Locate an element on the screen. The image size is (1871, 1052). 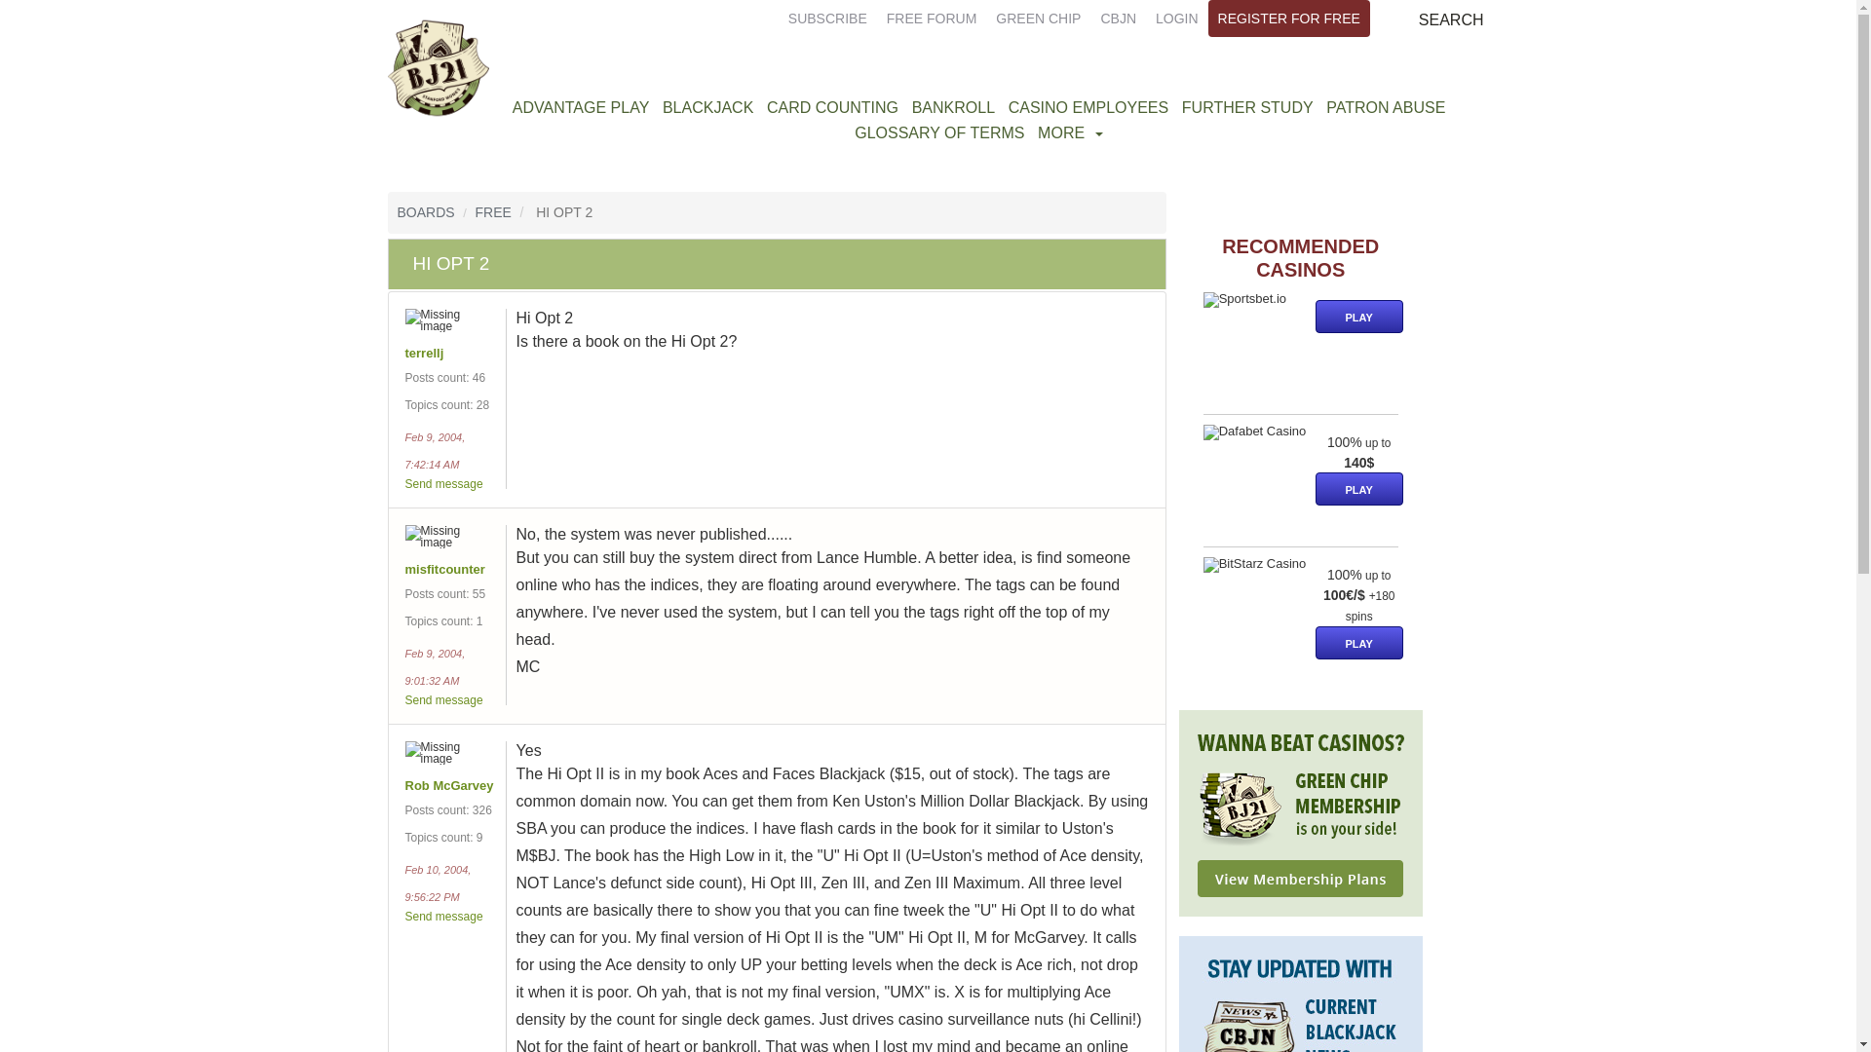
FREE FORUM is located at coordinates (932, 18).